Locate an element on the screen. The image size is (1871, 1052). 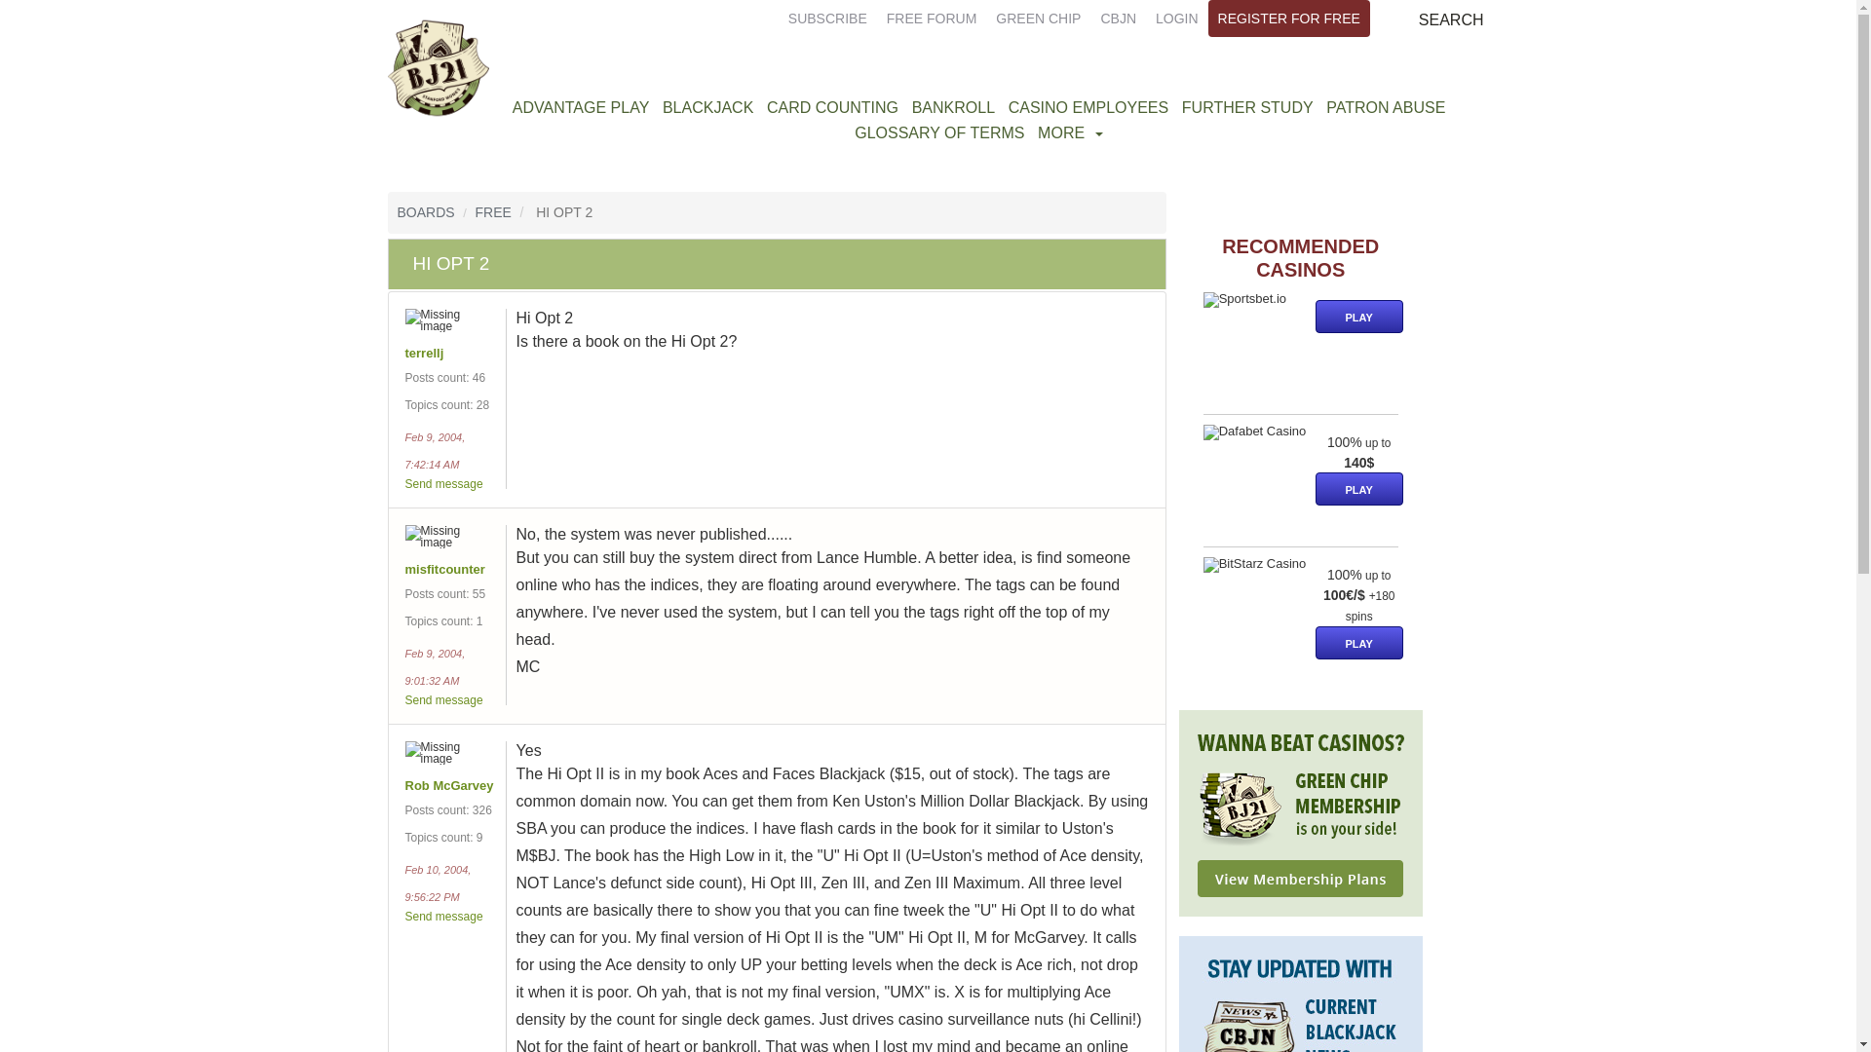
FREE FORUM is located at coordinates (932, 18).